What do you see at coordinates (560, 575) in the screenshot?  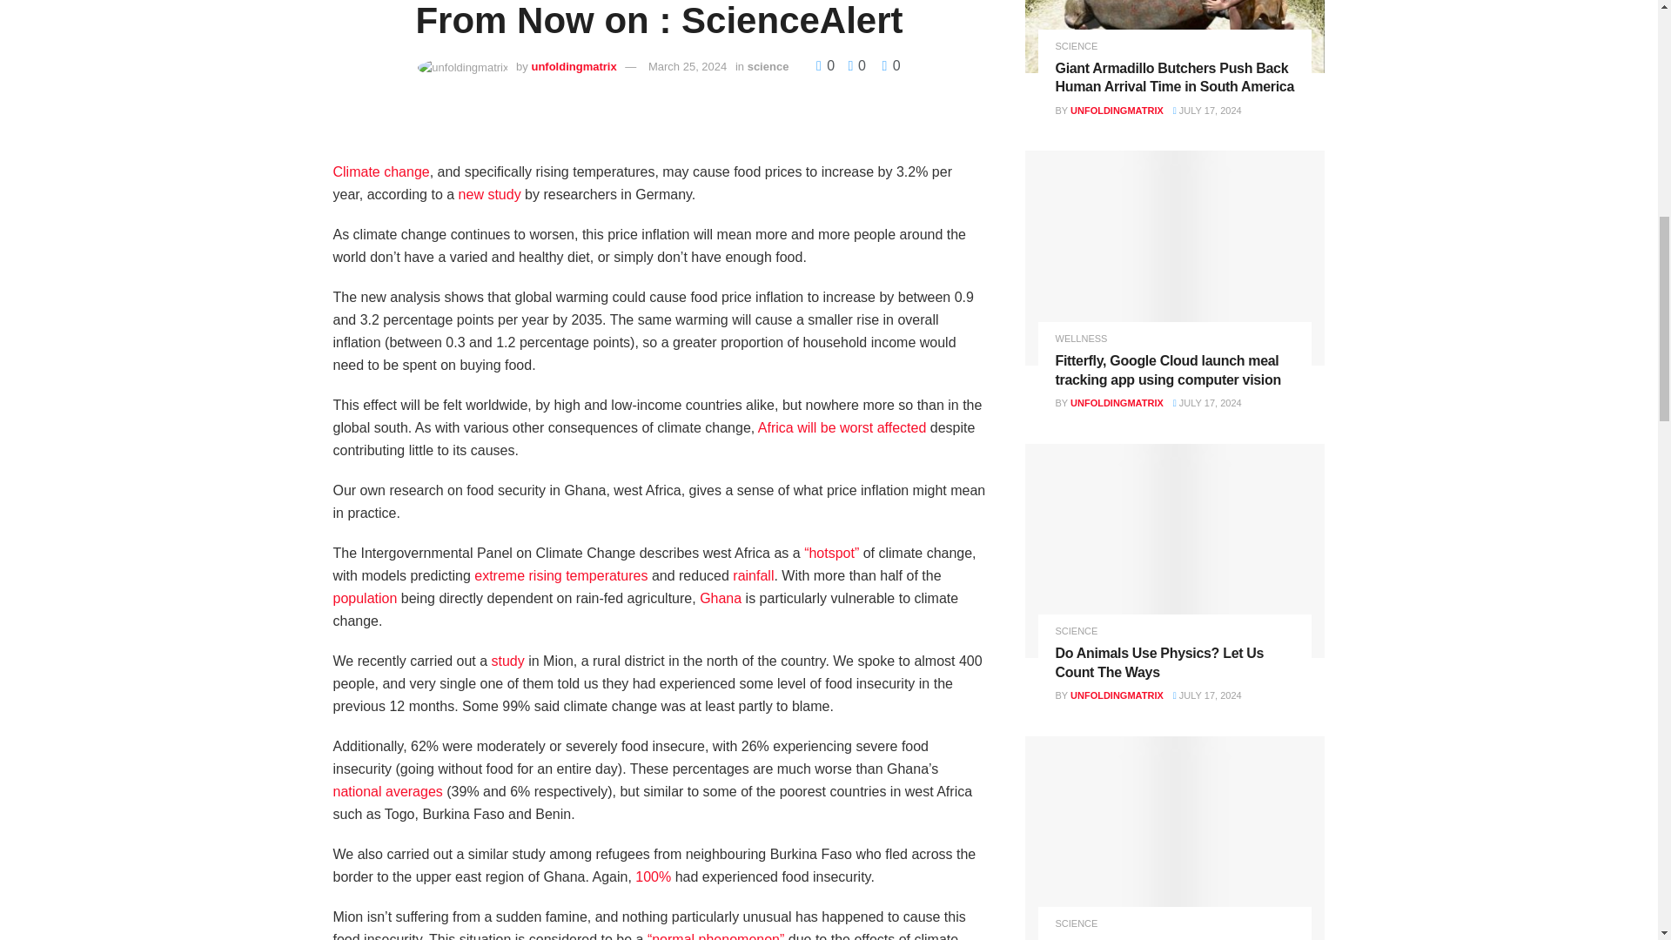 I see `extreme rising temperatures` at bounding box center [560, 575].